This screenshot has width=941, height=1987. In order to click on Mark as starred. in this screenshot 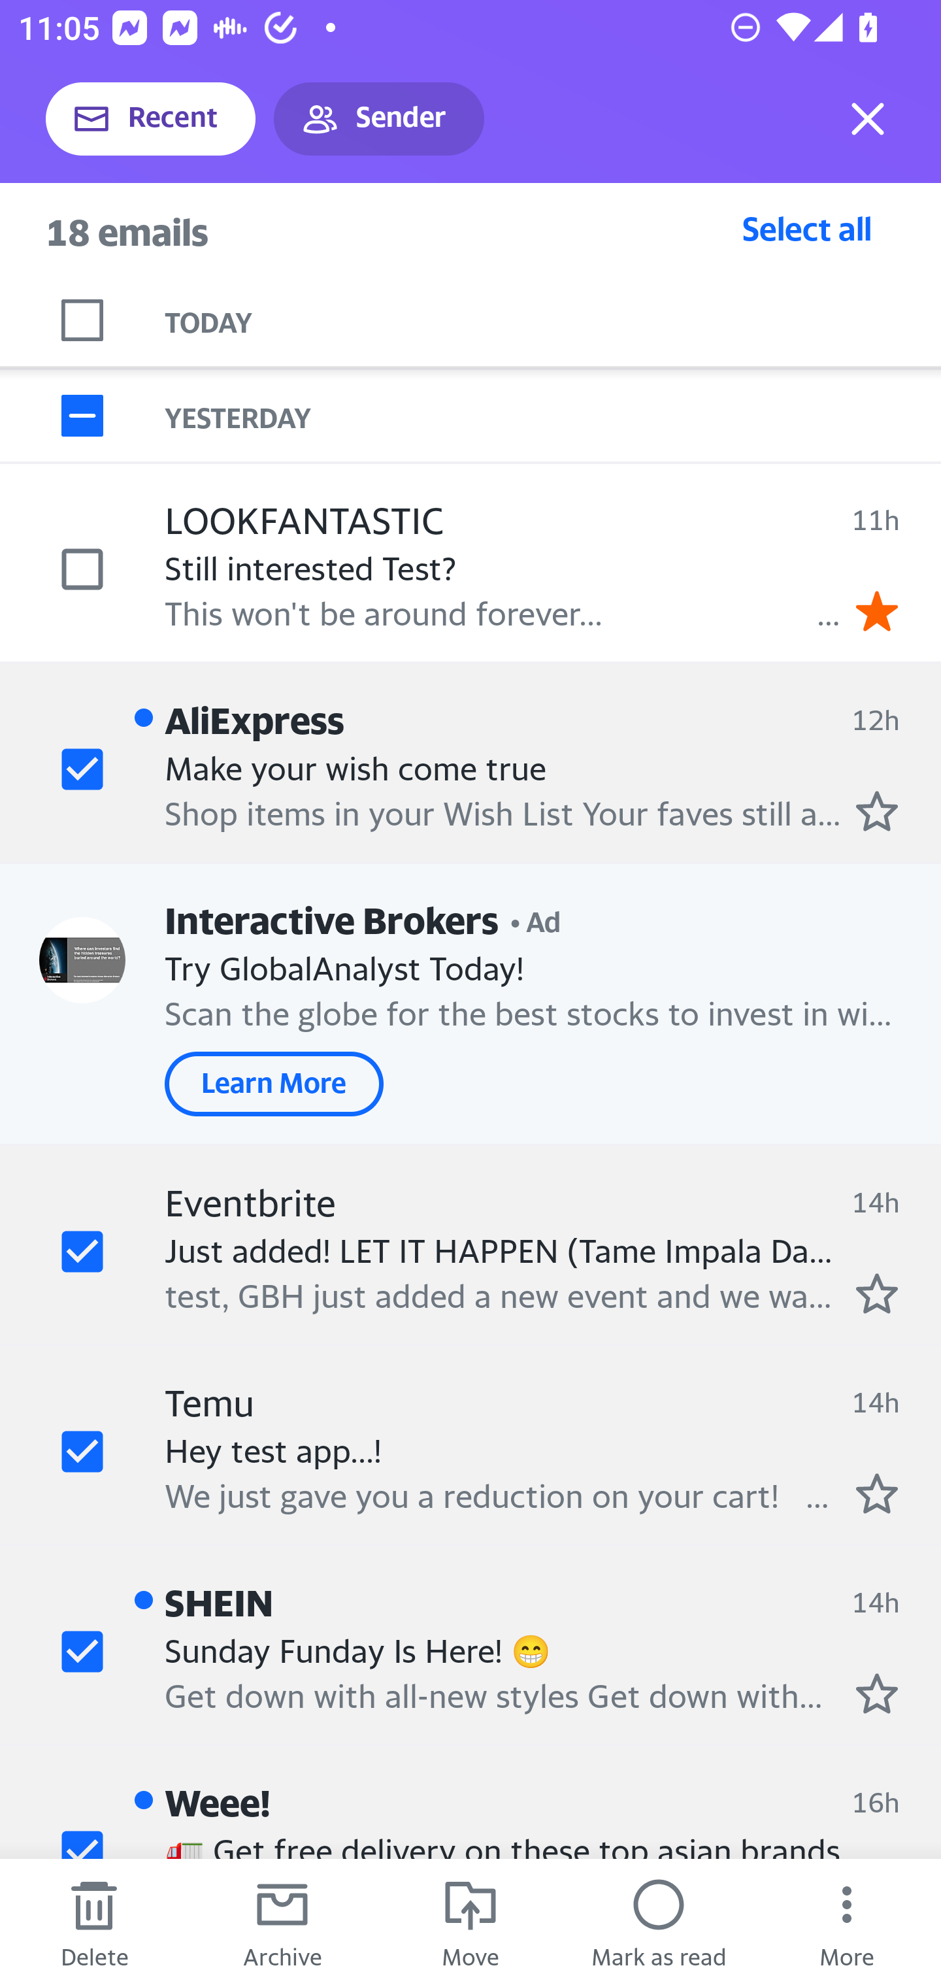, I will do `click(877, 1292)`.